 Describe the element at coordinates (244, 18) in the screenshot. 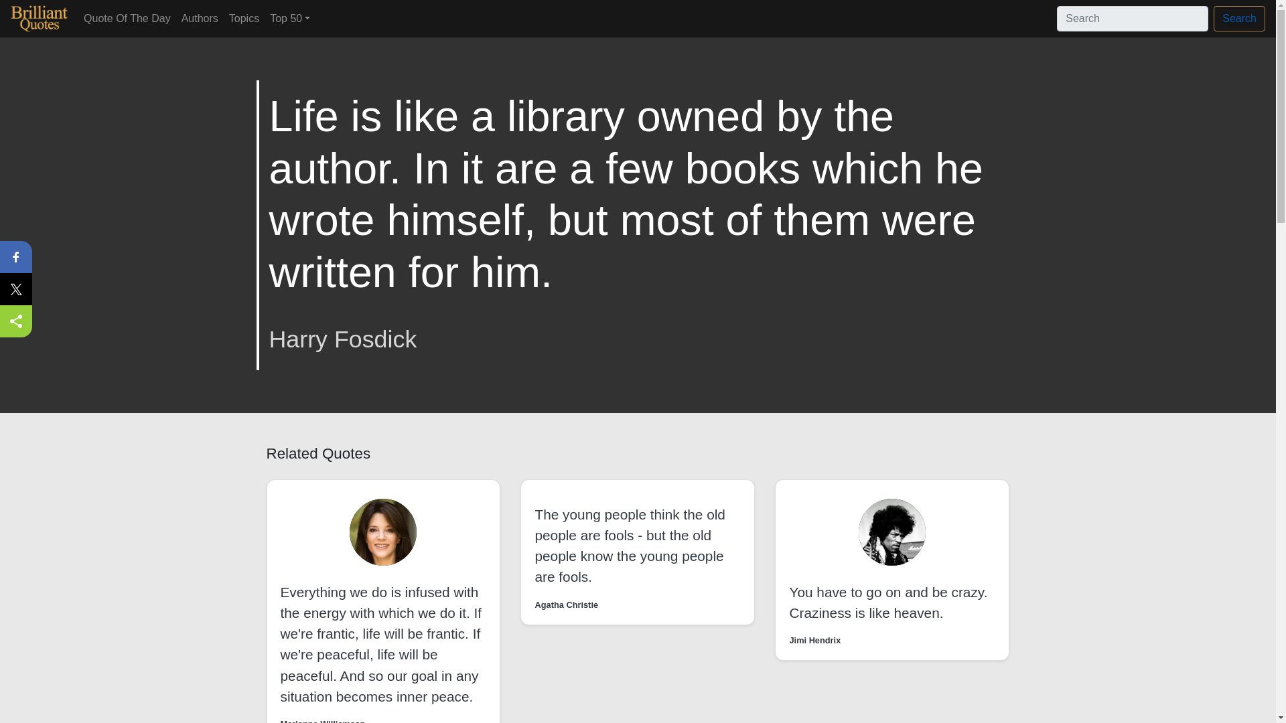

I see `Topics` at that location.